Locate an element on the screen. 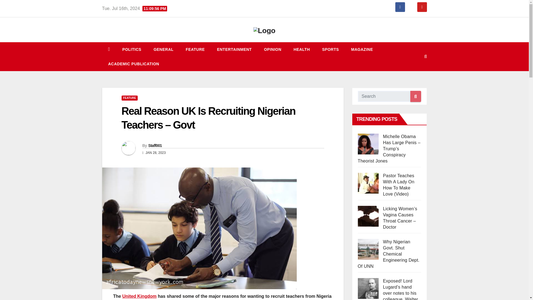 This screenshot has width=533, height=300. Sports is located at coordinates (330, 49).